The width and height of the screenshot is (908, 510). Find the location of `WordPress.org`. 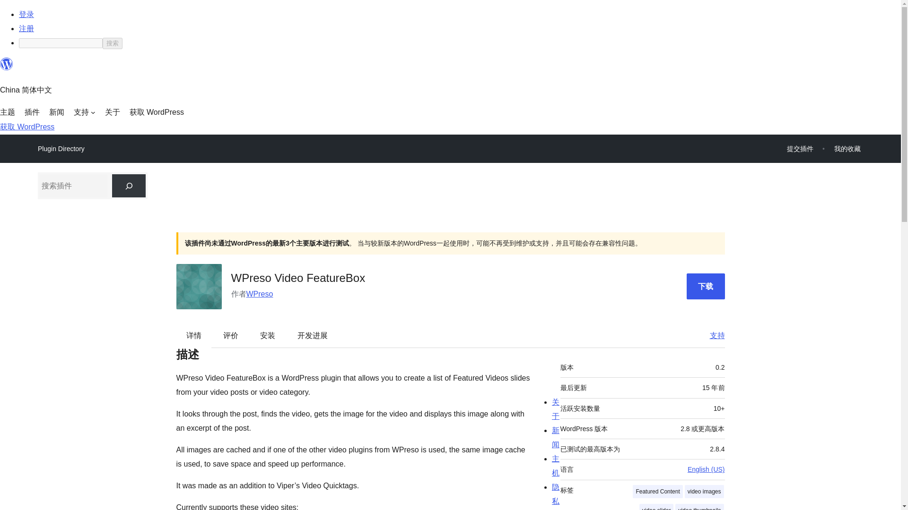

WordPress.org is located at coordinates (7, 68).